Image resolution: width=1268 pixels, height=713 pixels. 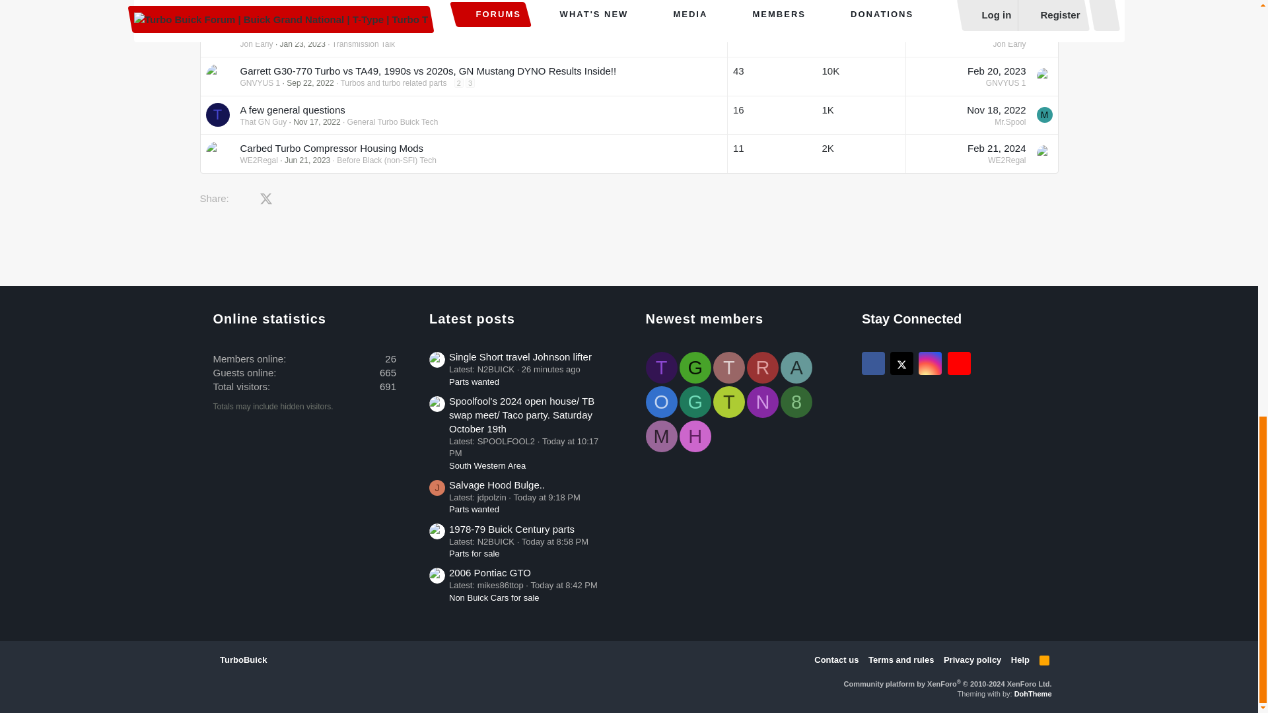 What do you see at coordinates (861, 75) in the screenshot?
I see `First message reaction score: 6` at bounding box center [861, 75].